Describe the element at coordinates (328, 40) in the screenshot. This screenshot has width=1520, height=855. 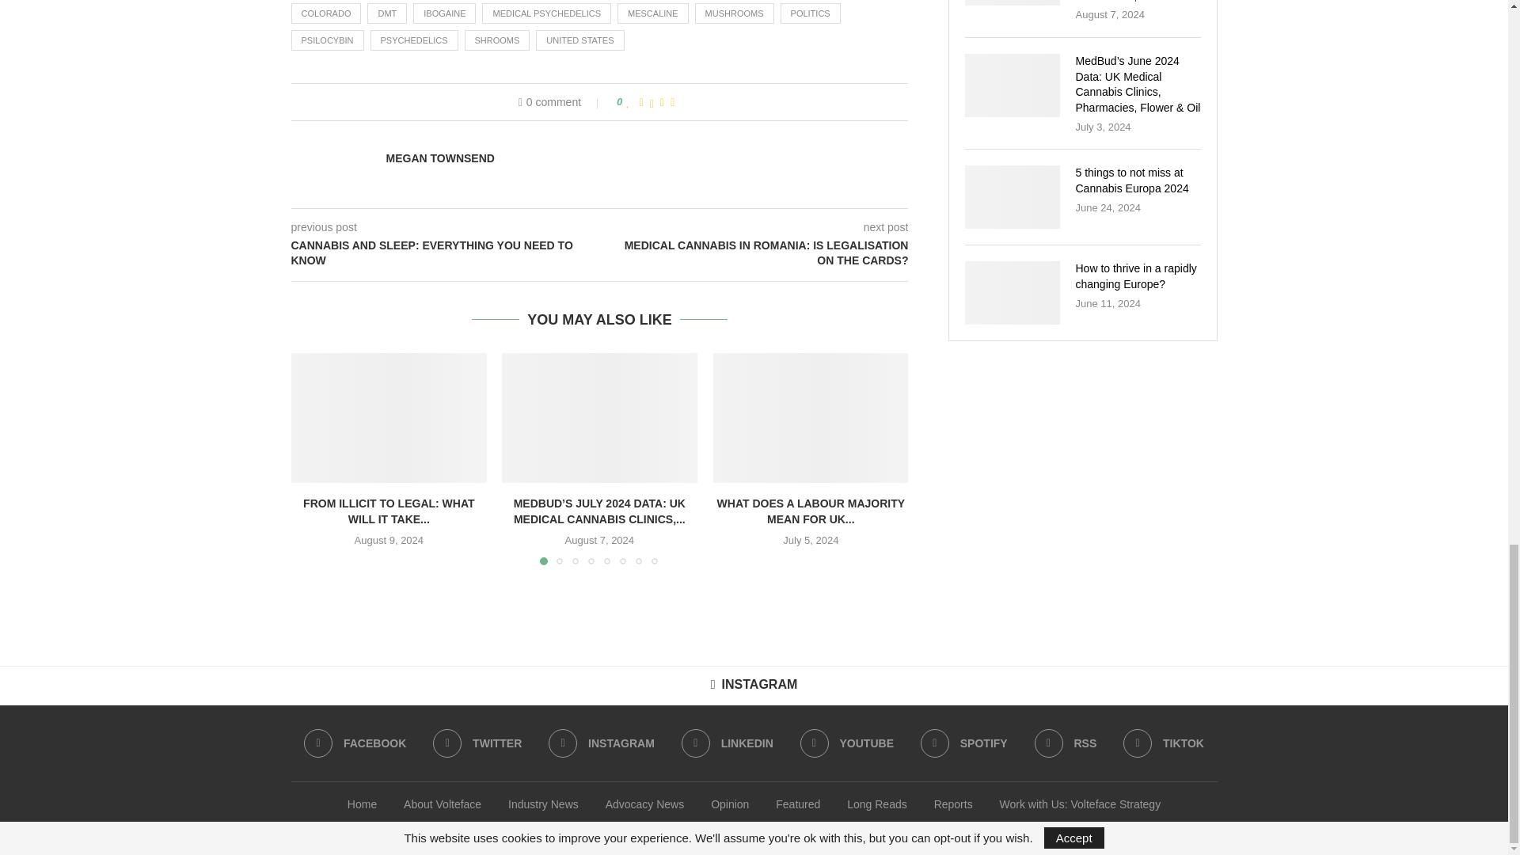
I see `PSILOCYBIN` at that location.